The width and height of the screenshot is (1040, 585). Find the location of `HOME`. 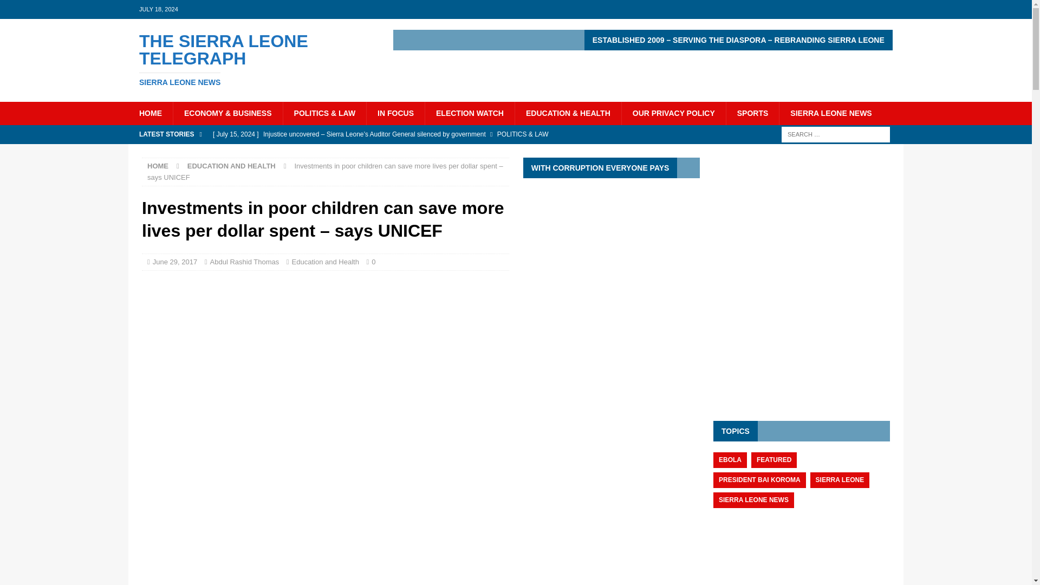

HOME is located at coordinates (158, 166).